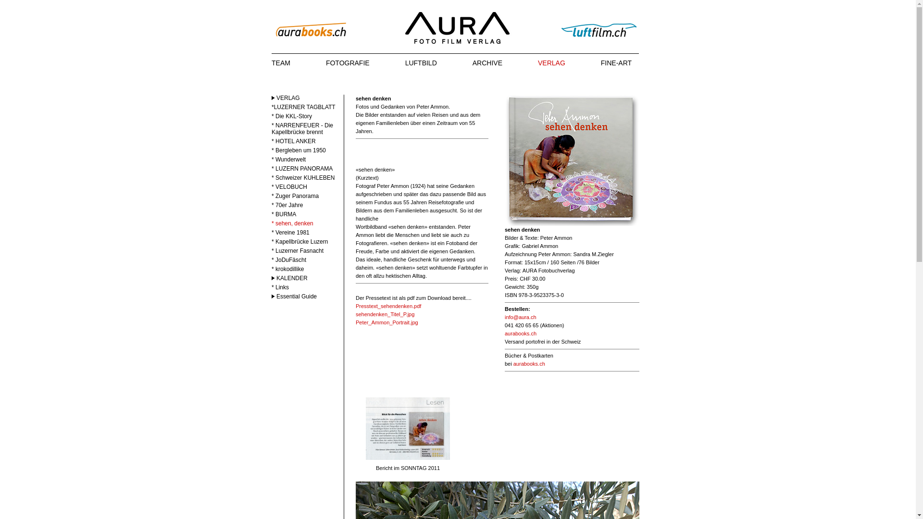 The image size is (923, 519). I want to click on * Luzerner Fasnacht, so click(298, 251).